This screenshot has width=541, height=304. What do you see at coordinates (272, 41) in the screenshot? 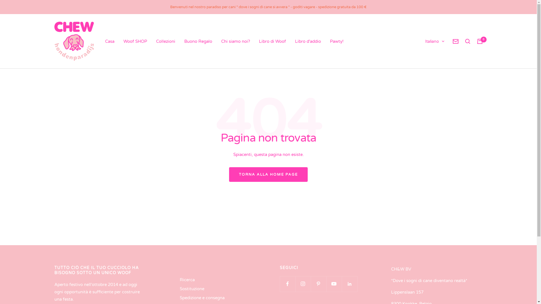
I see `Libro di Woof` at bounding box center [272, 41].